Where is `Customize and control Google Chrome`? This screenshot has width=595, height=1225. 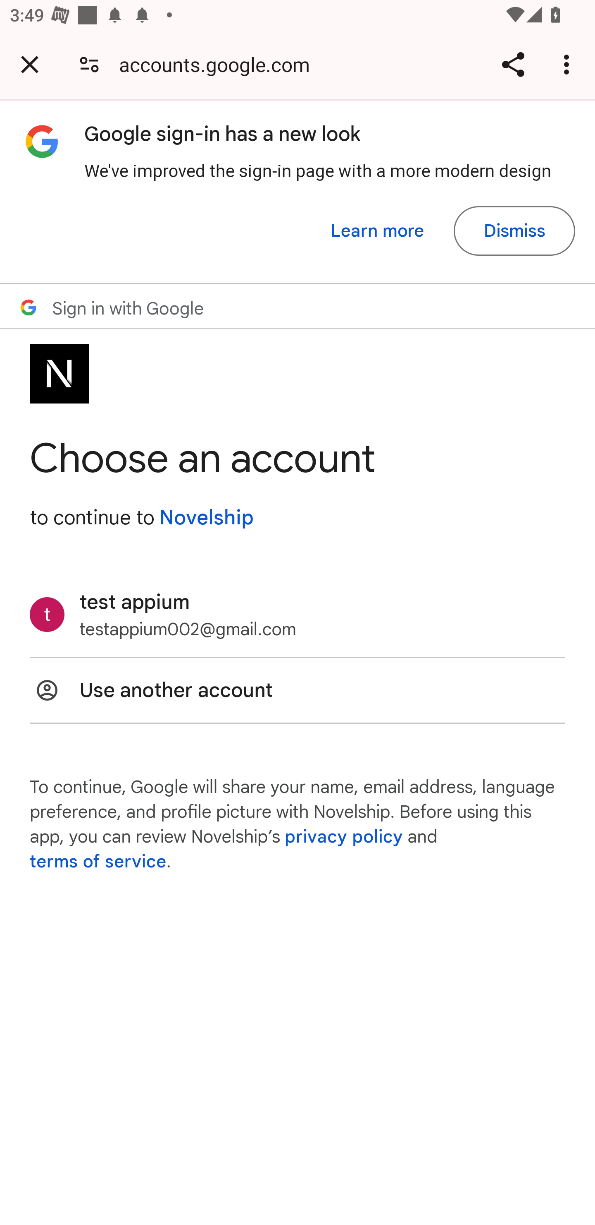
Customize and control Google Chrome is located at coordinates (569, 64).